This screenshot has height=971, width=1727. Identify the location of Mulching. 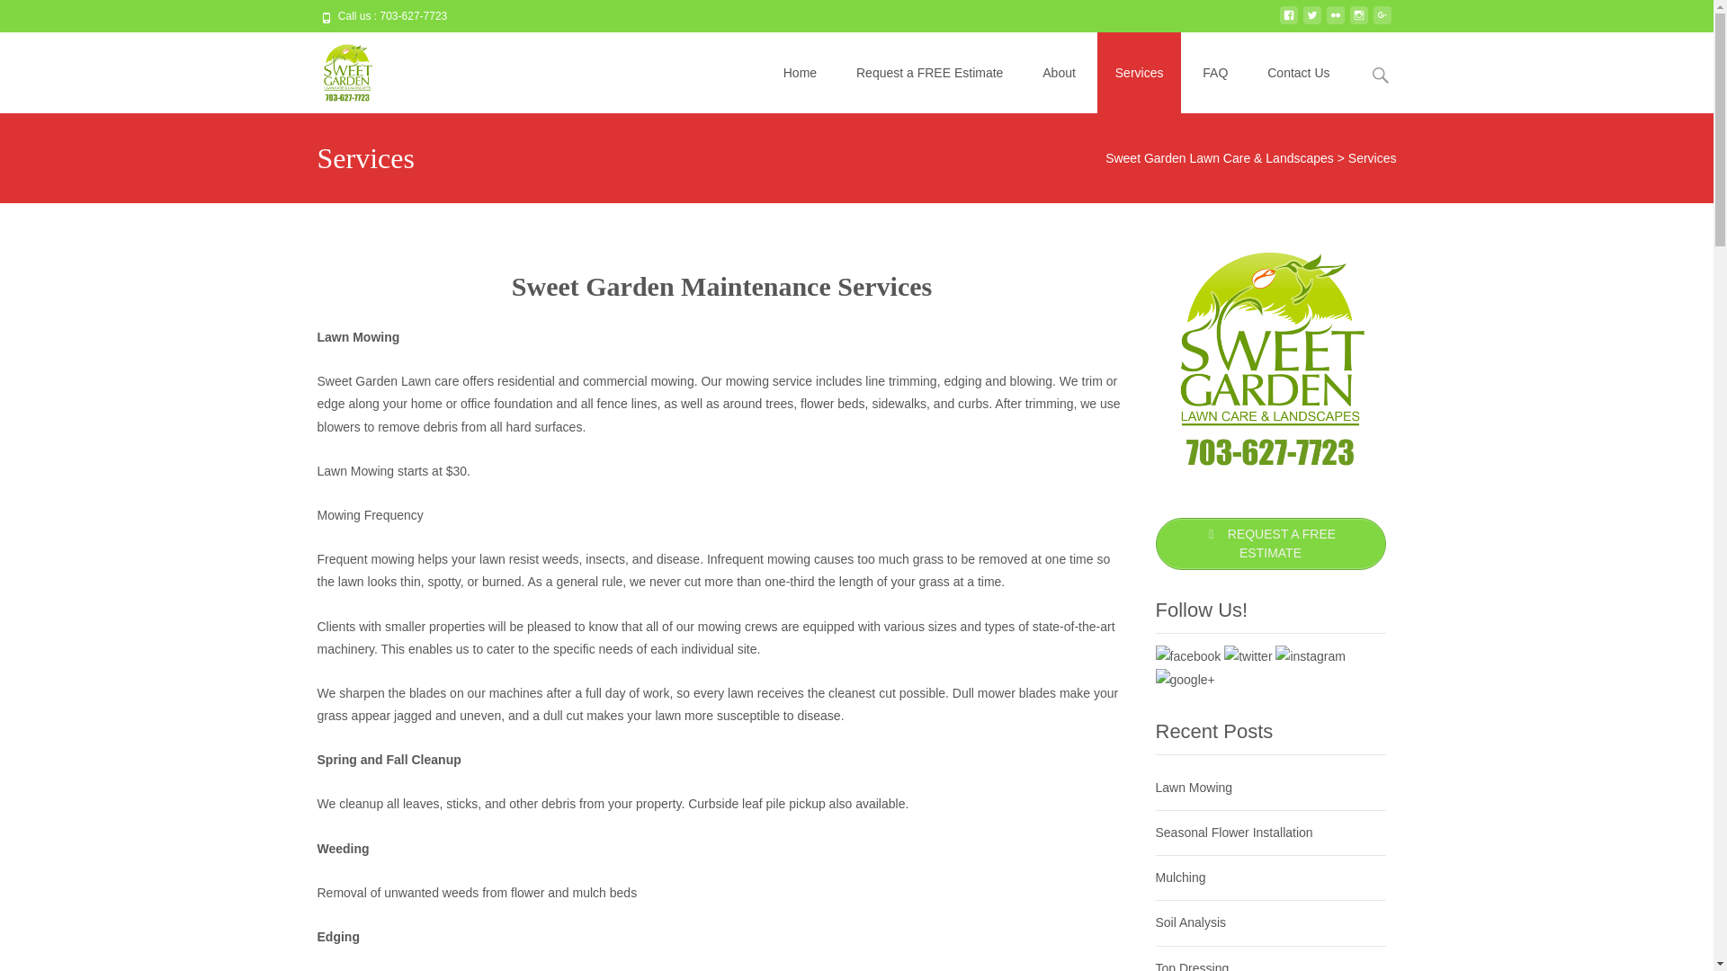
(1180, 877).